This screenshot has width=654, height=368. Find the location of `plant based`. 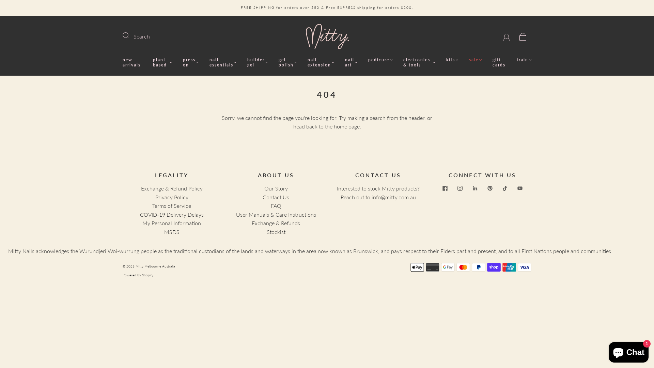

plant based is located at coordinates (162, 62).